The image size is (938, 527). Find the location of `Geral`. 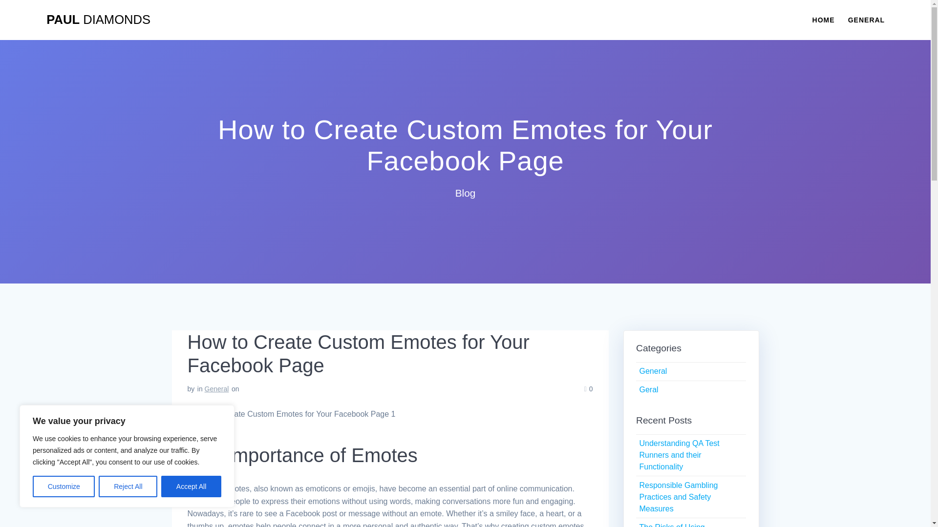

Geral is located at coordinates (648, 389).